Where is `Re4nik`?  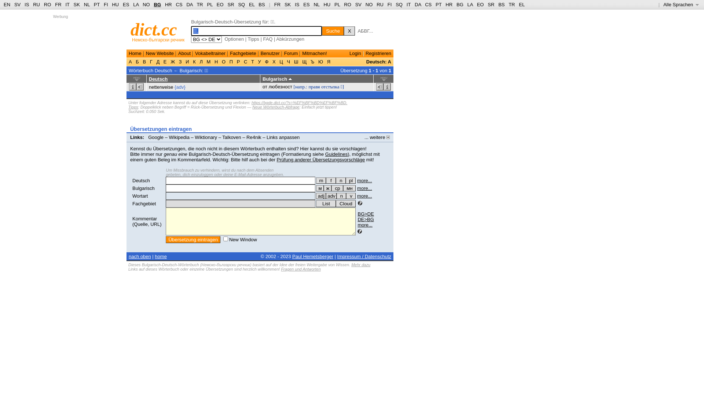
Re4nik is located at coordinates (254, 137).